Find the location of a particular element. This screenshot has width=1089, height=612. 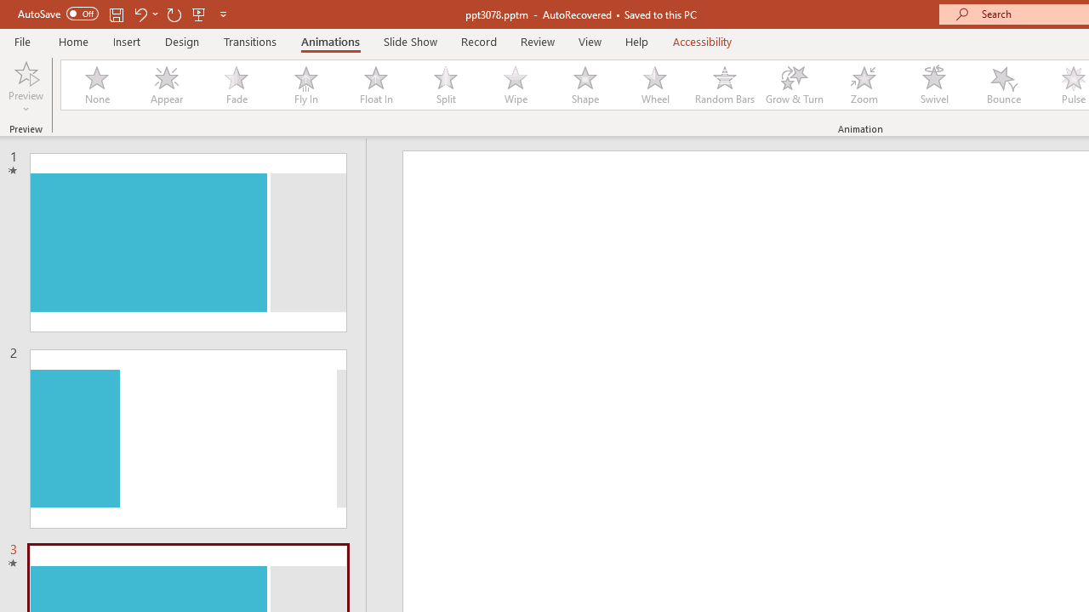

Shape is located at coordinates (585, 85).